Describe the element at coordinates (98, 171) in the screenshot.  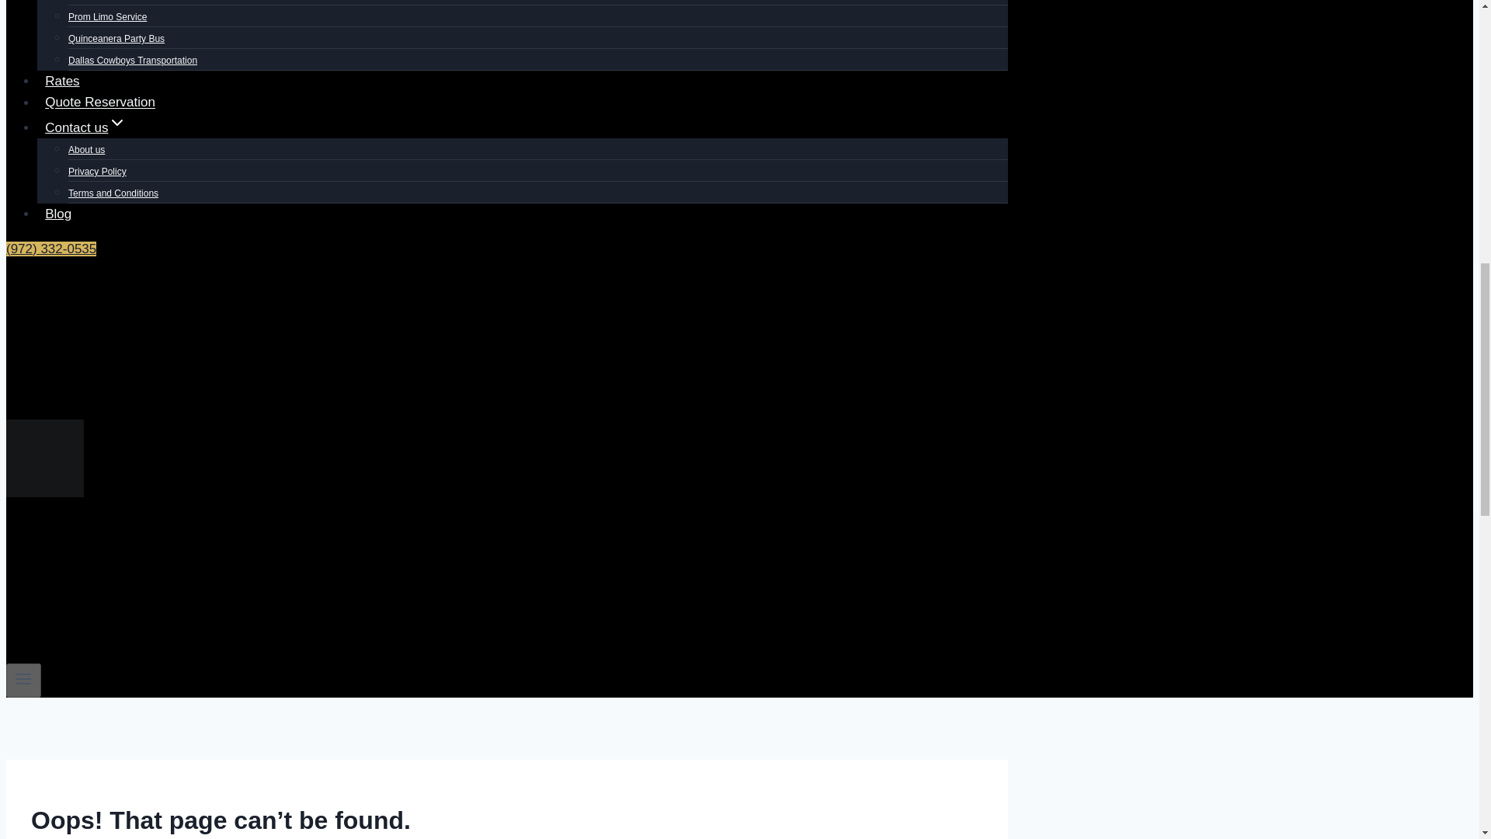
I see `Privacy Policy` at that location.